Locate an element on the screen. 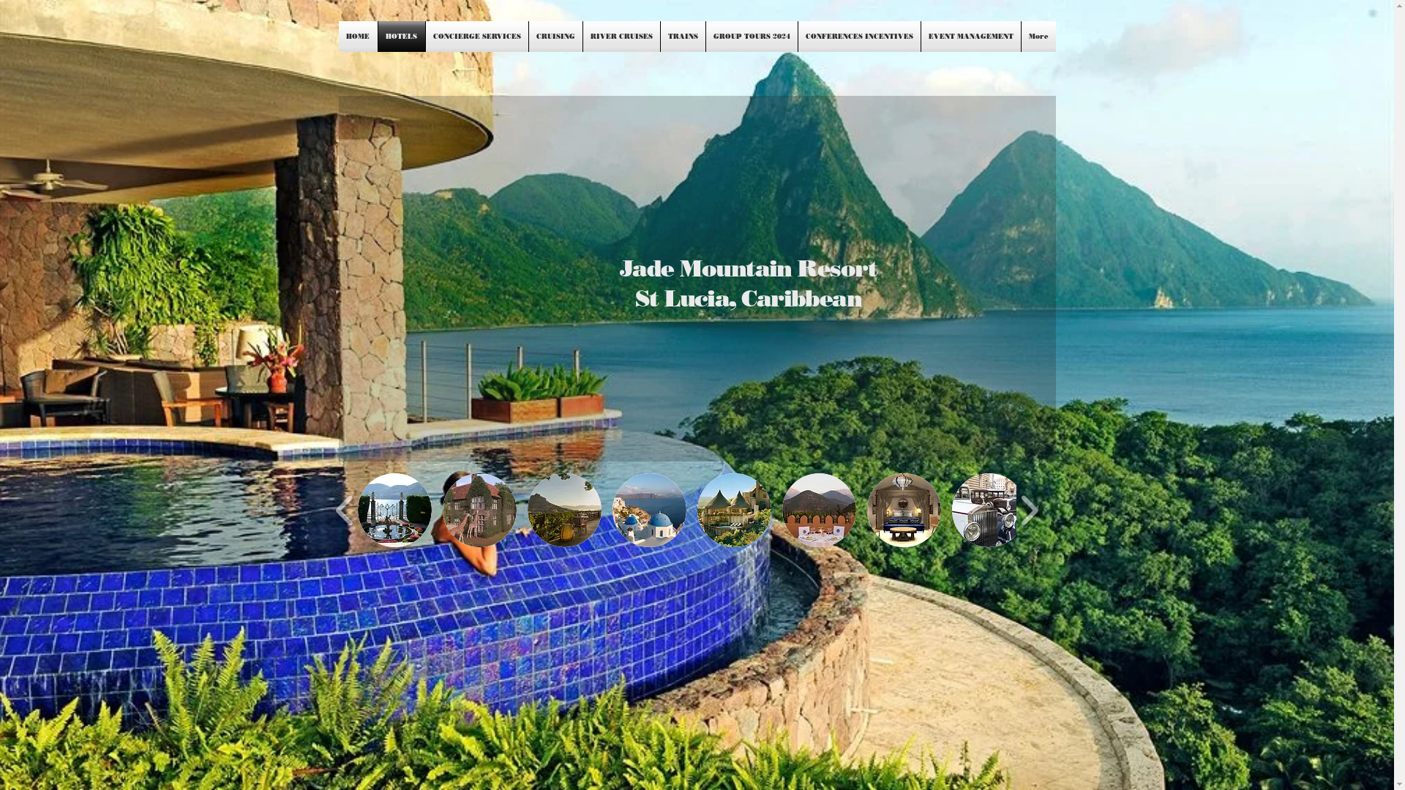 The width and height of the screenshot is (1405, 790). EVENT MANAGEMENT is located at coordinates (970, 37).